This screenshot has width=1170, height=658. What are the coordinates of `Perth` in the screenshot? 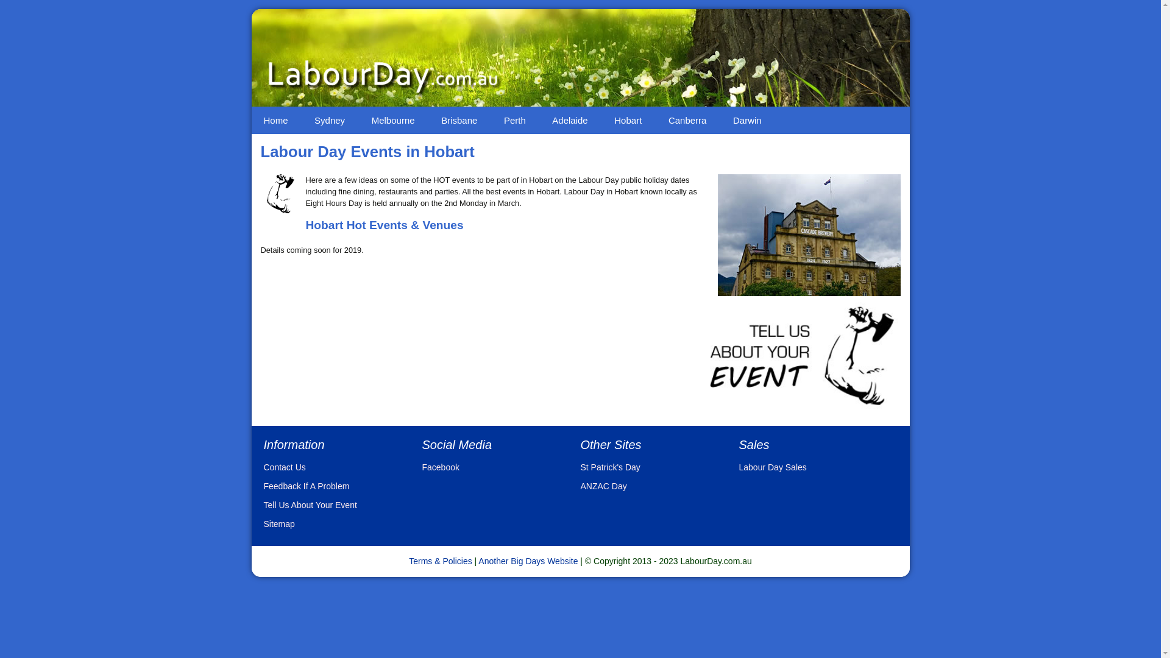 It's located at (515, 121).